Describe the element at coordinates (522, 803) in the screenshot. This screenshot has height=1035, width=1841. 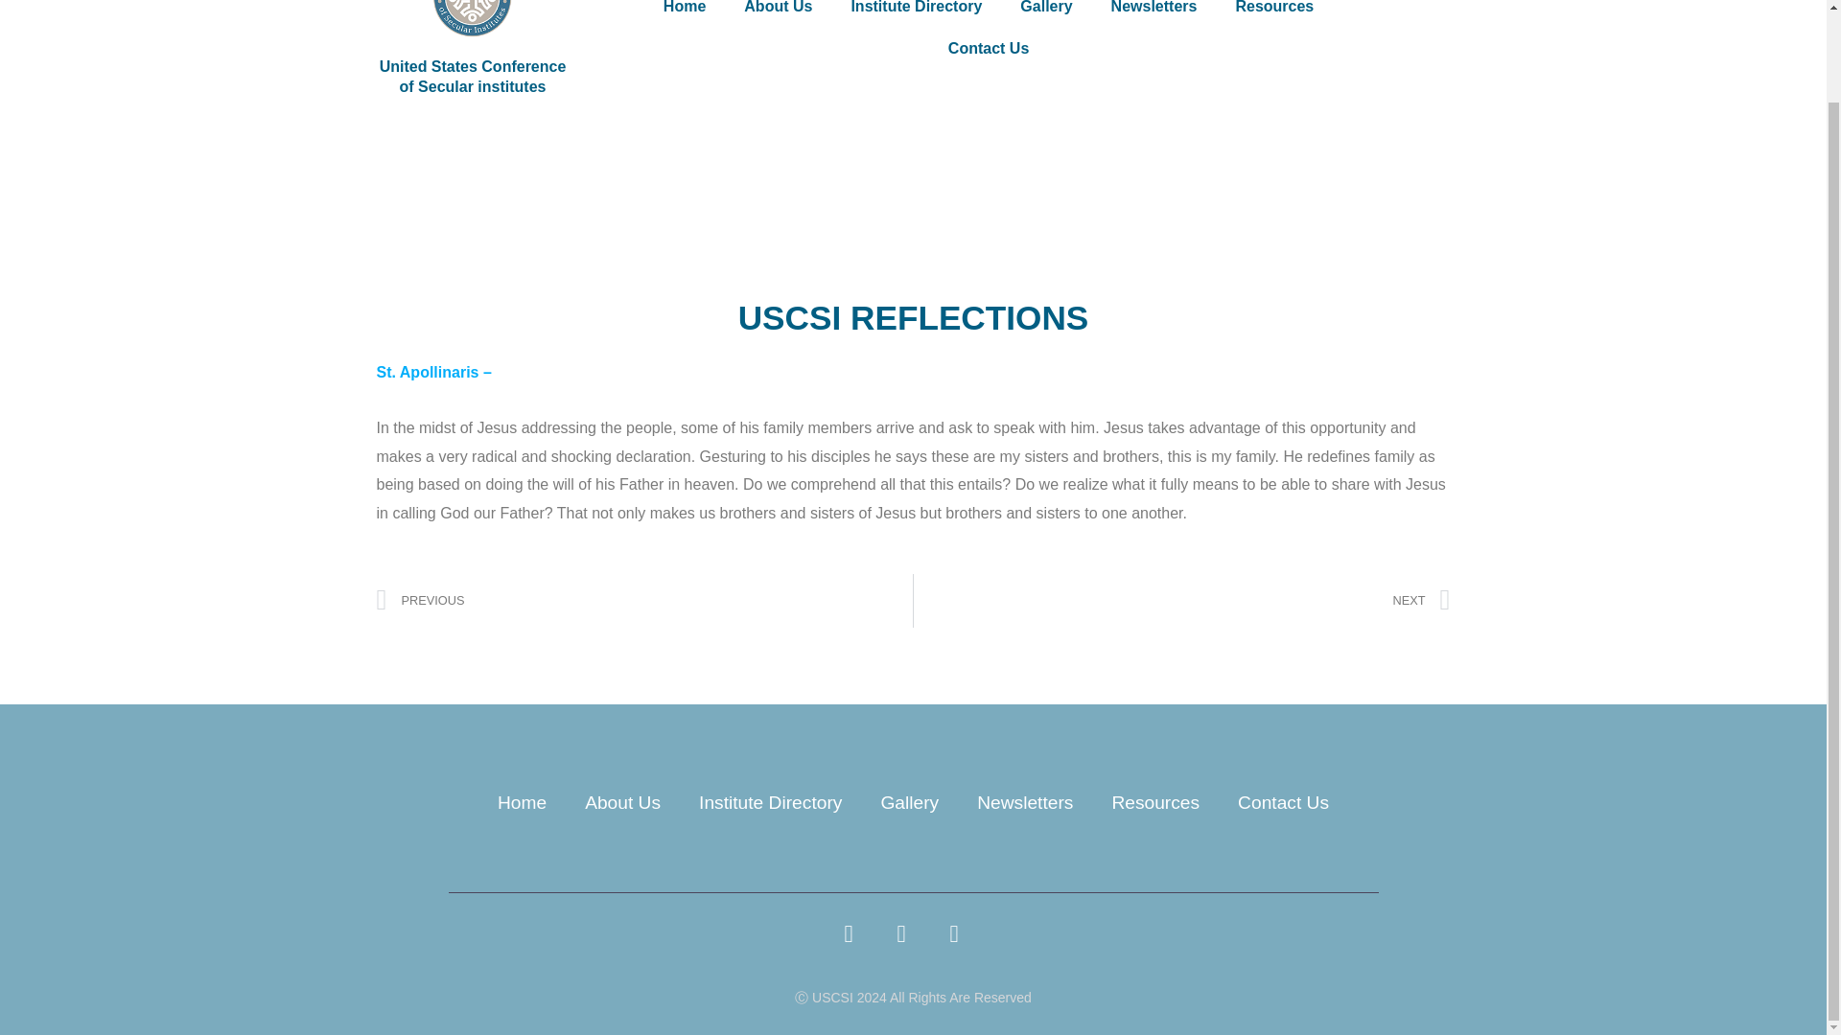
I see `About Us` at that location.